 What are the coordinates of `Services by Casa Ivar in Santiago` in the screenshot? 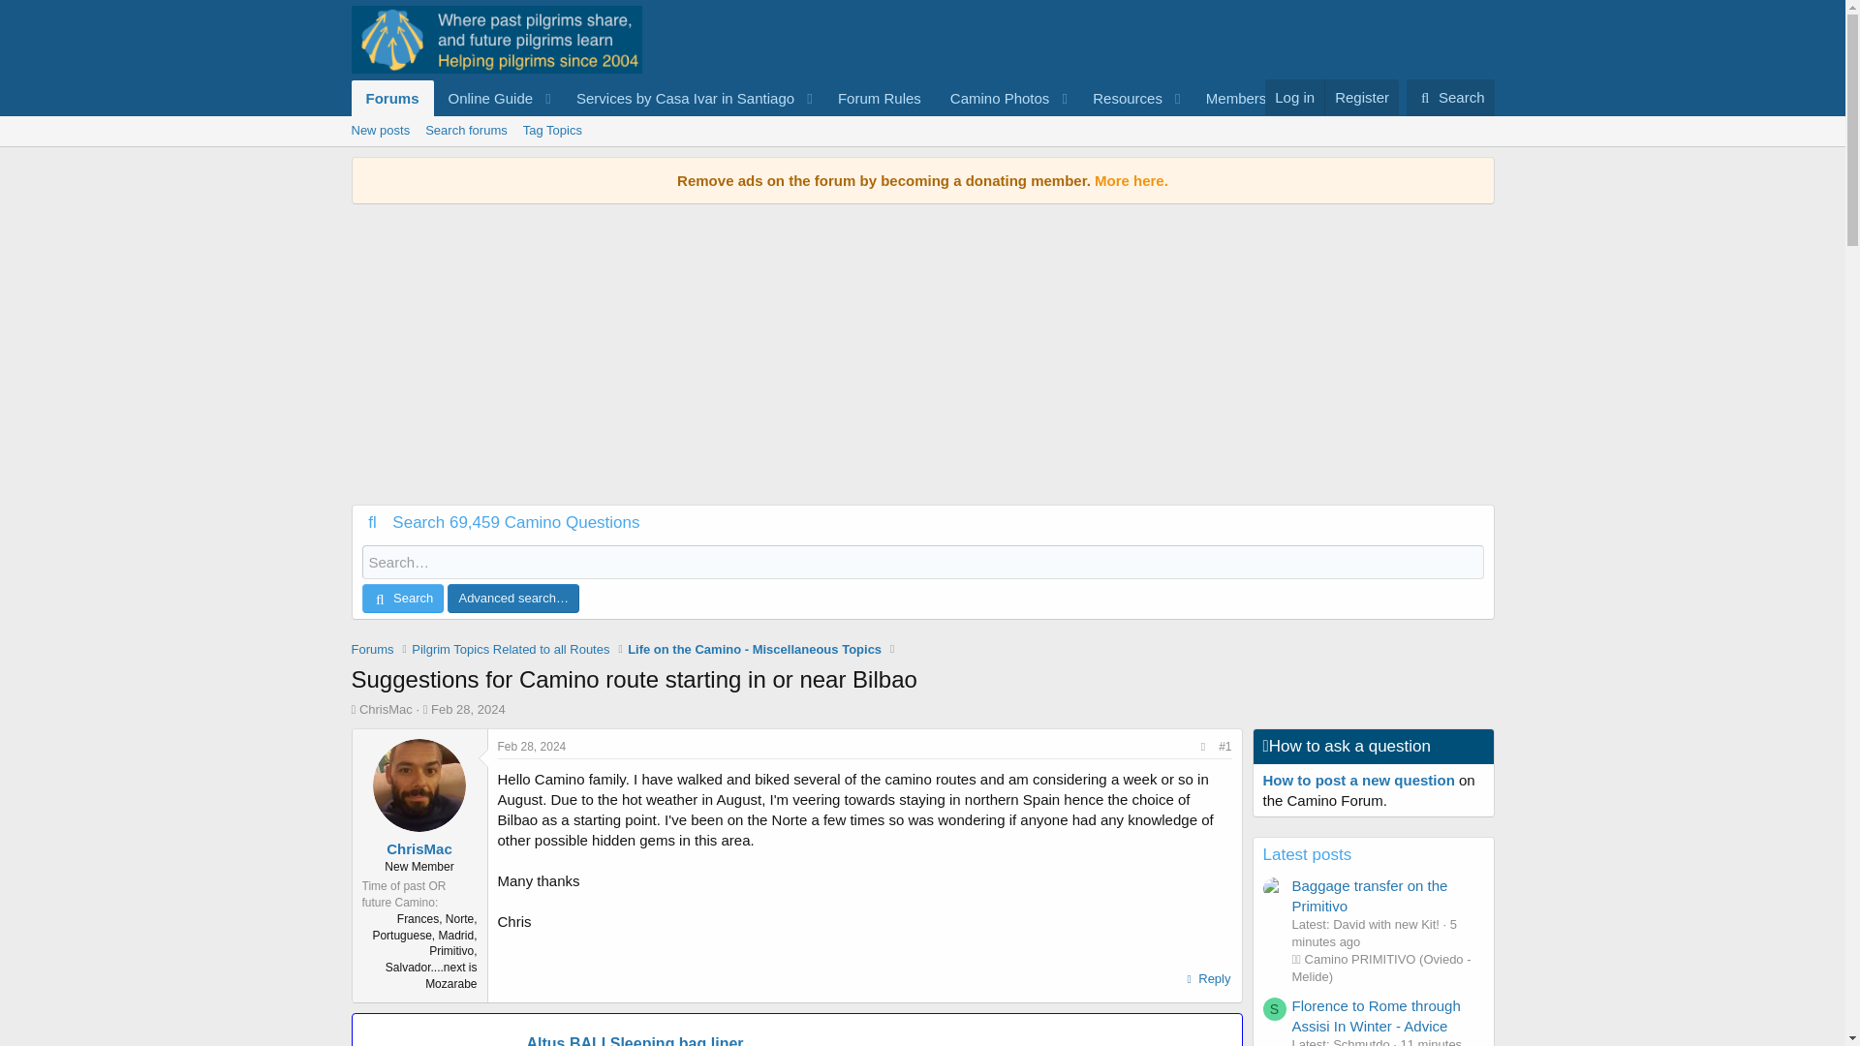 It's located at (1207, 978).